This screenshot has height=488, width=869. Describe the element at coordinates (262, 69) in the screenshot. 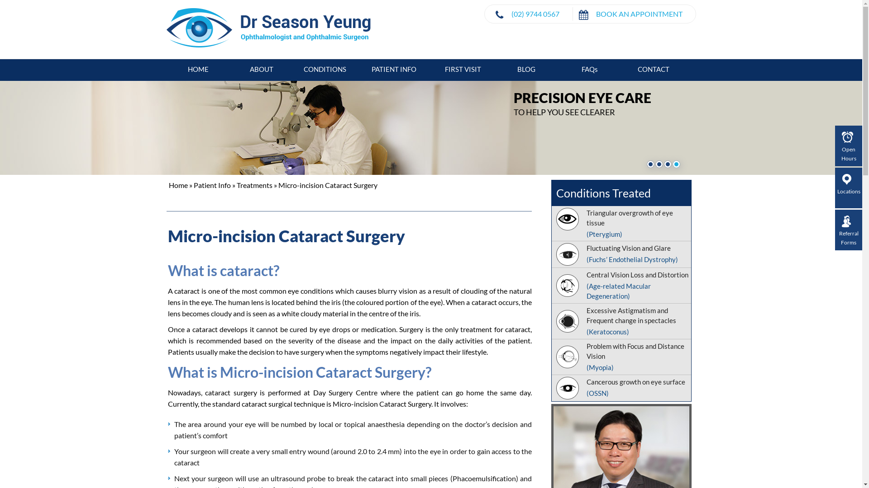

I see `ABOUT` at that location.